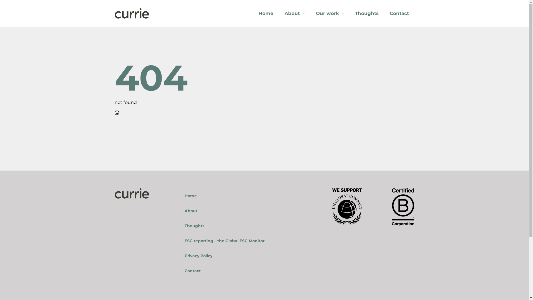 Image resolution: width=533 pixels, height=300 pixels. I want to click on Contact, so click(399, 13).